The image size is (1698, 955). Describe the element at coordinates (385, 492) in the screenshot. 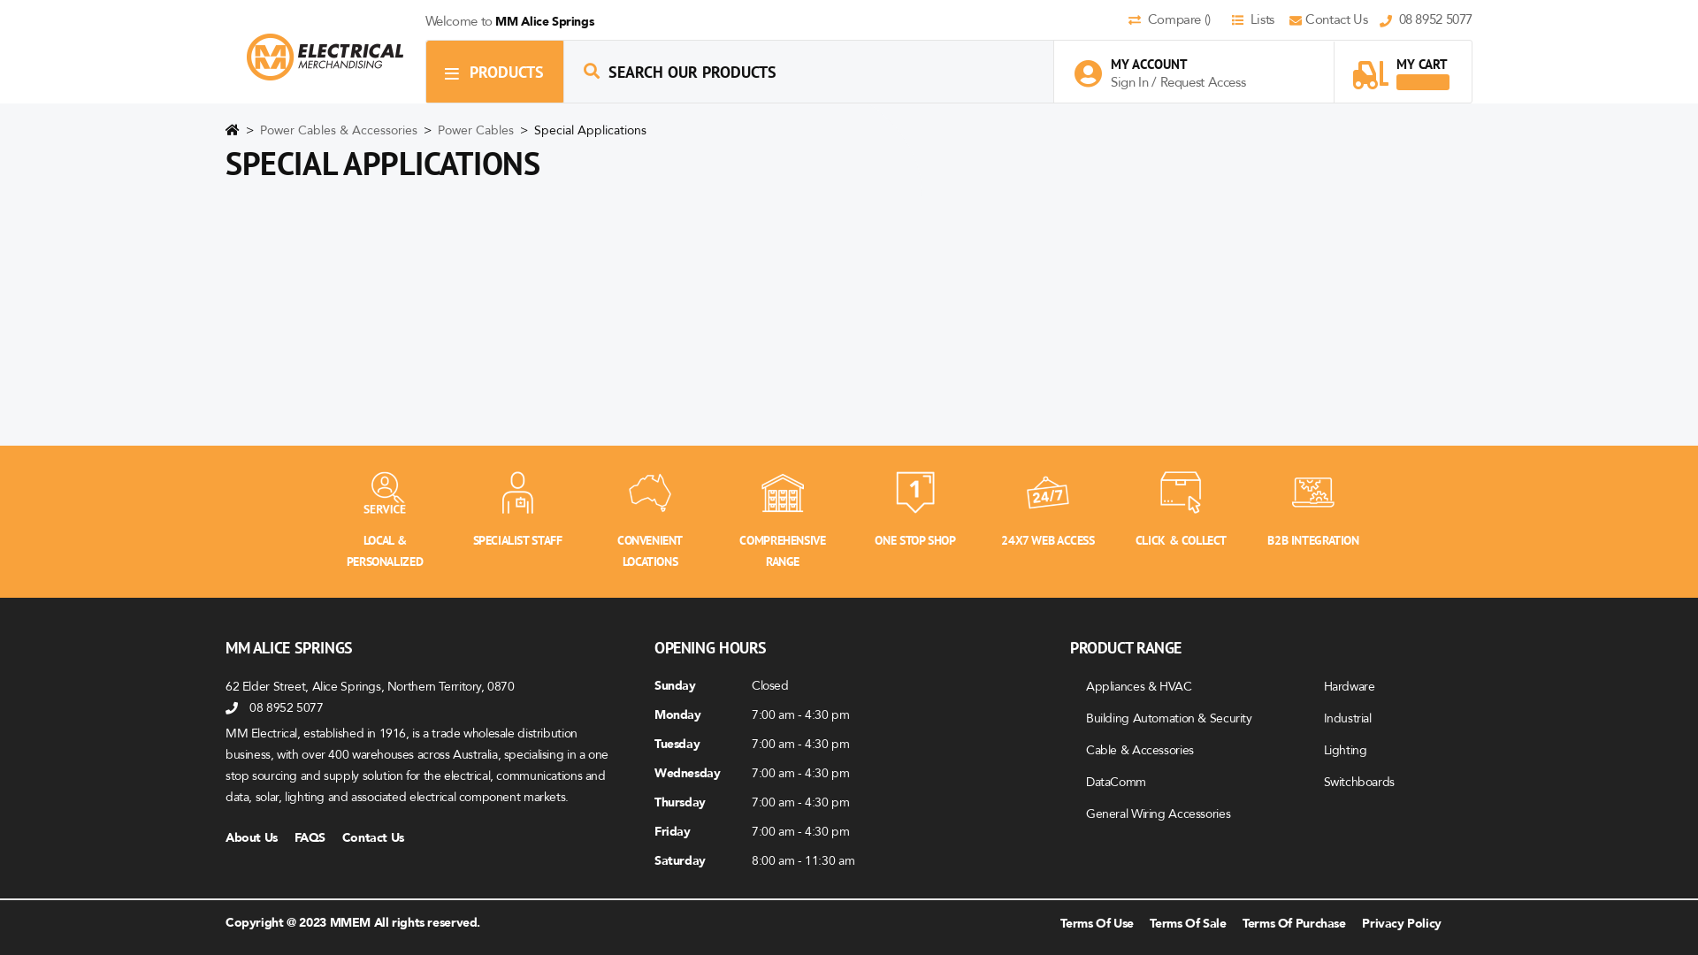

I see `Local & Personalized` at that location.